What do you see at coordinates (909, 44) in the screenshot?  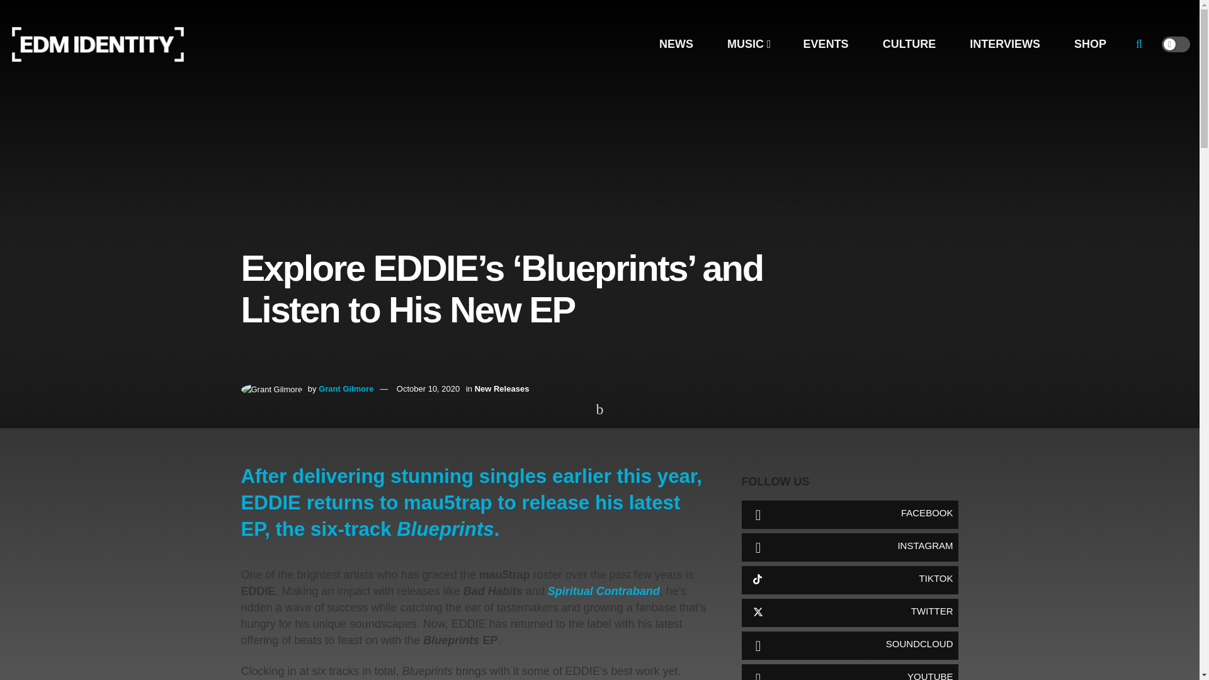 I see `CULTURE` at bounding box center [909, 44].